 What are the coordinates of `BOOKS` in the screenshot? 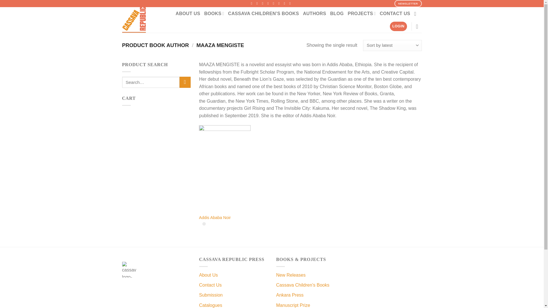 It's located at (214, 14).